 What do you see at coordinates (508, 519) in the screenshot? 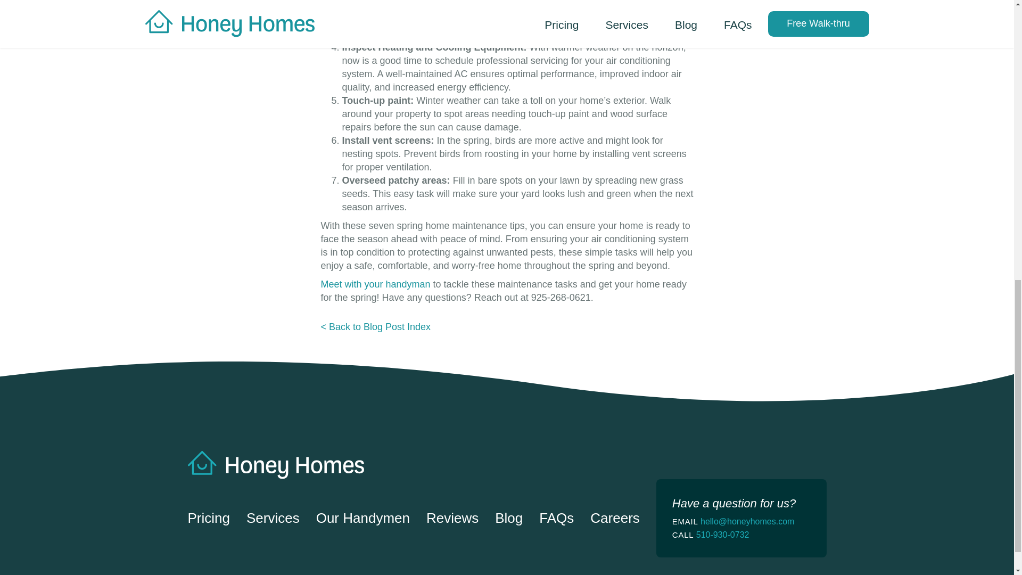
I see `Blog` at bounding box center [508, 519].